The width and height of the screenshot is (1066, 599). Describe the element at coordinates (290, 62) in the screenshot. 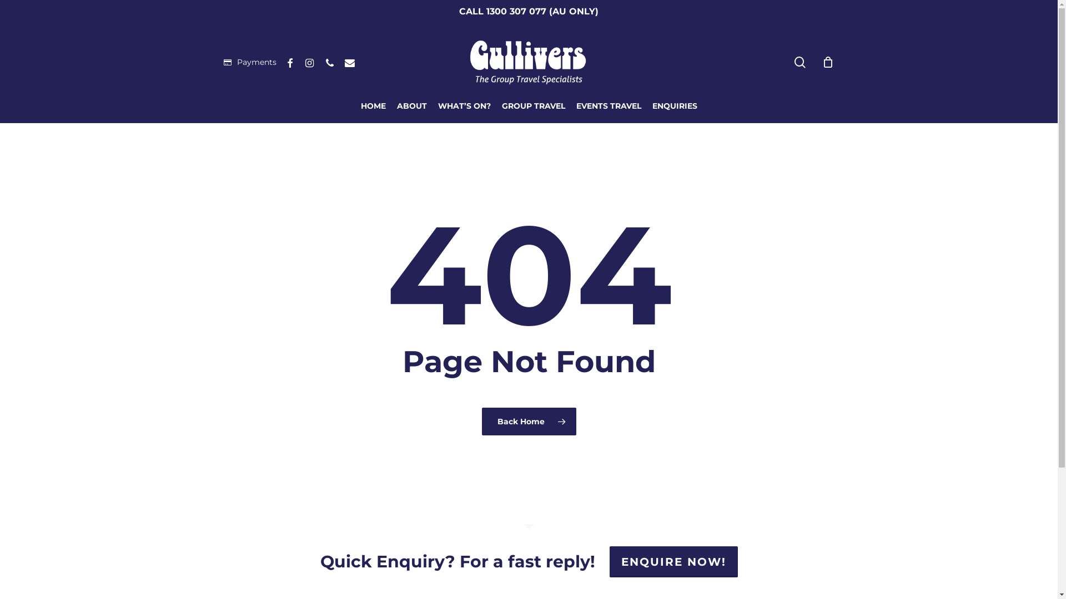

I see `Facebook` at that location.